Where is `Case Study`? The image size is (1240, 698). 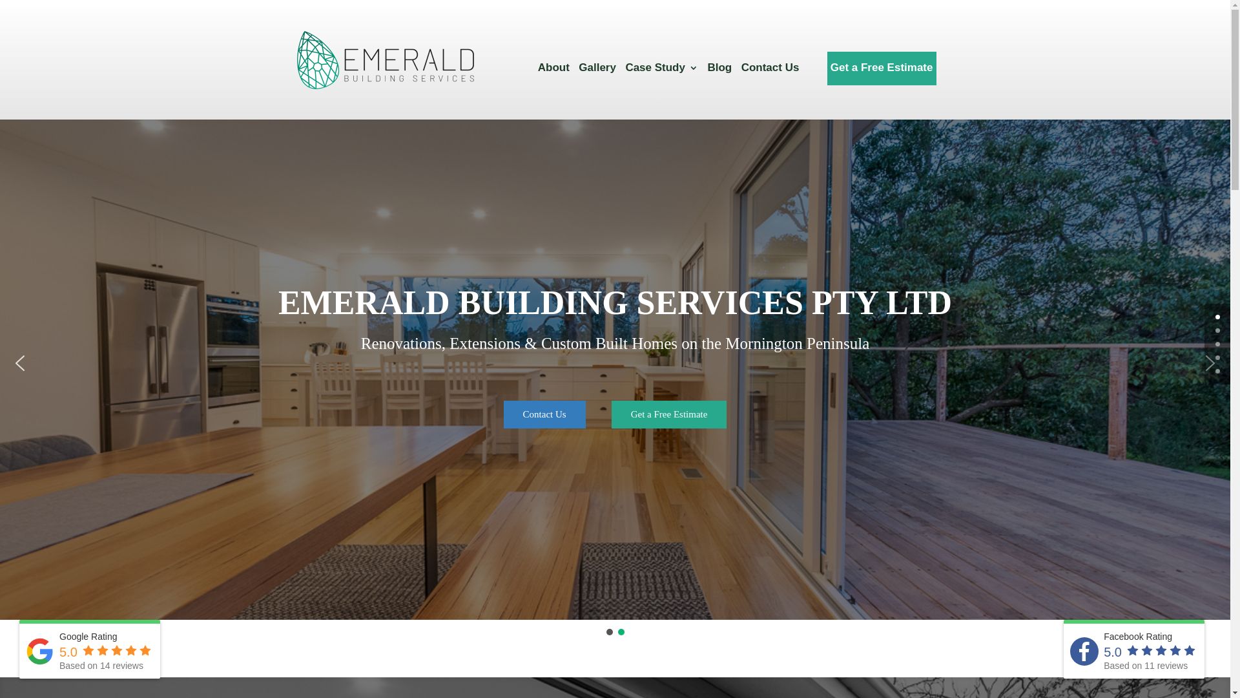
Case Study is located at coordinates (661, 84).